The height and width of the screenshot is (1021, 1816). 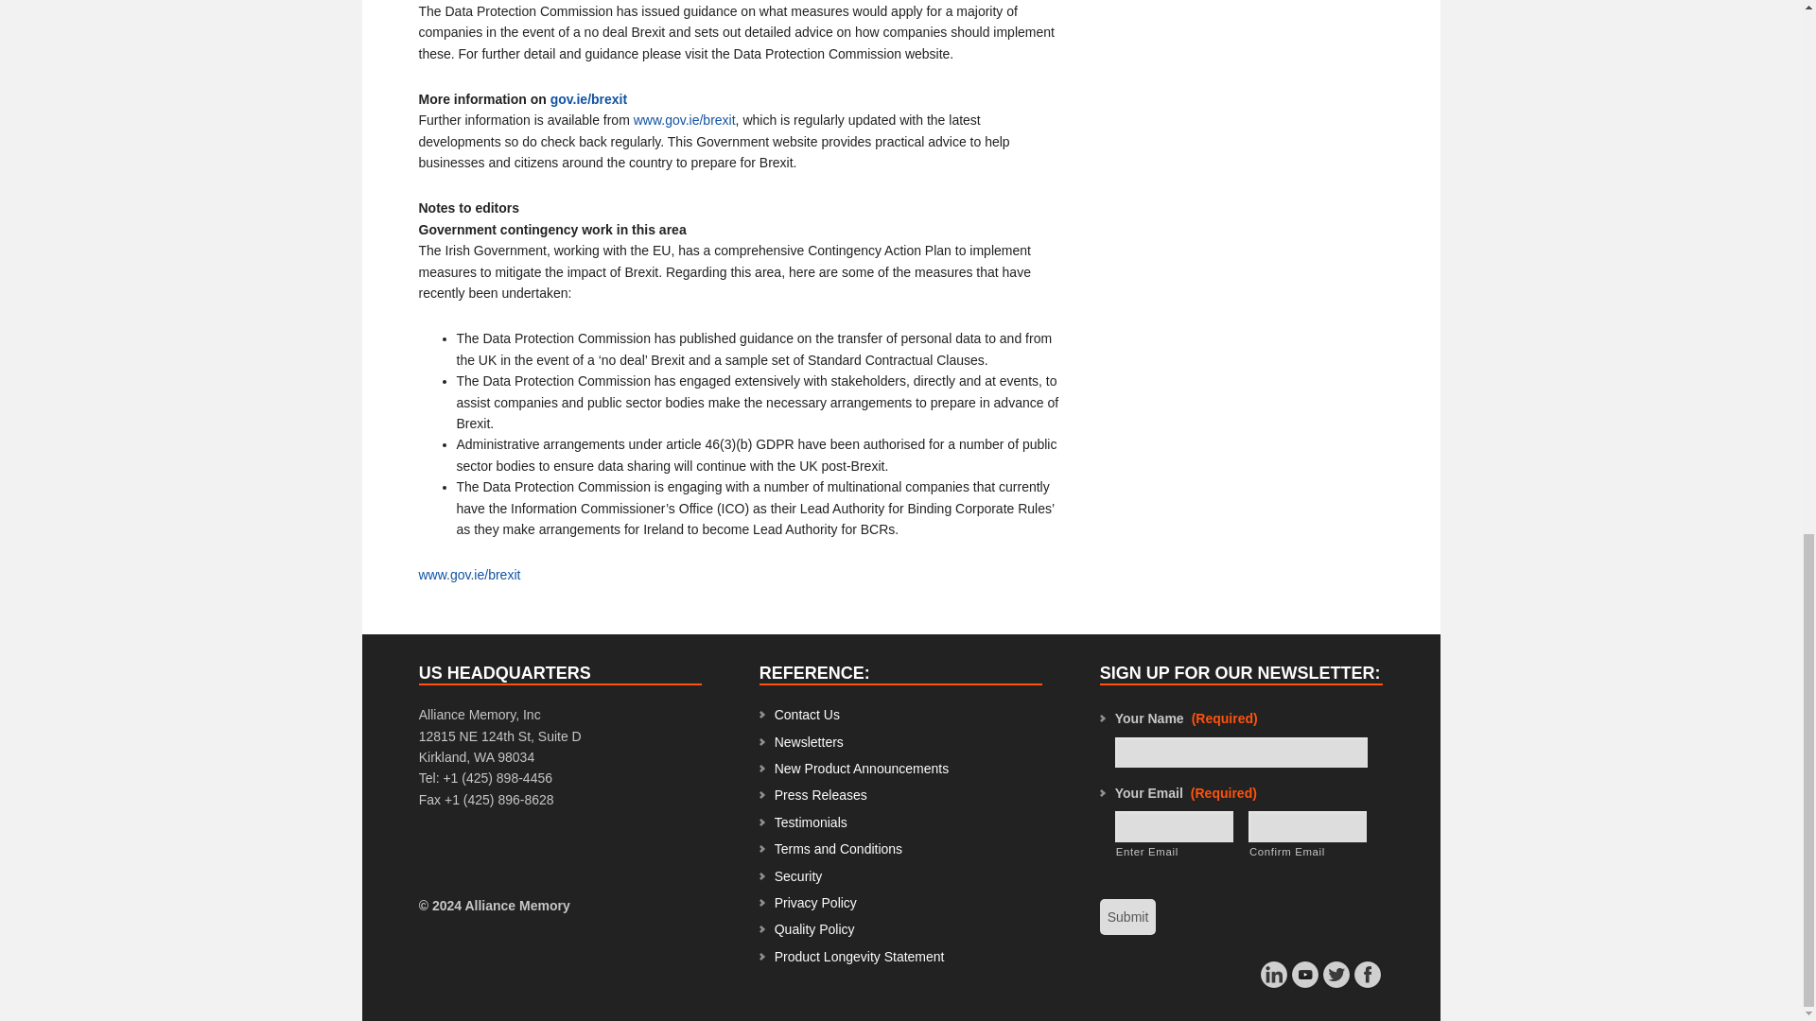 I want to click on Visit Us On Youtube, so click(x=1304, y=981).